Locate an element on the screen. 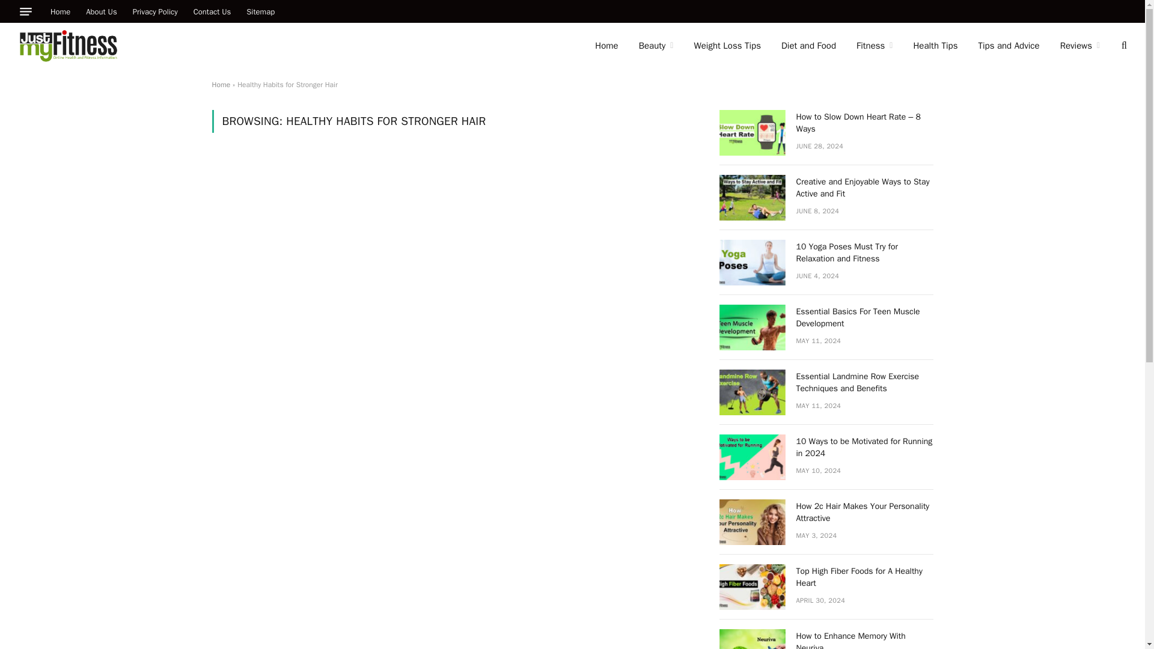  Top High Fiber Foods for A Healthy Heart is located at coordinates (751, 587).